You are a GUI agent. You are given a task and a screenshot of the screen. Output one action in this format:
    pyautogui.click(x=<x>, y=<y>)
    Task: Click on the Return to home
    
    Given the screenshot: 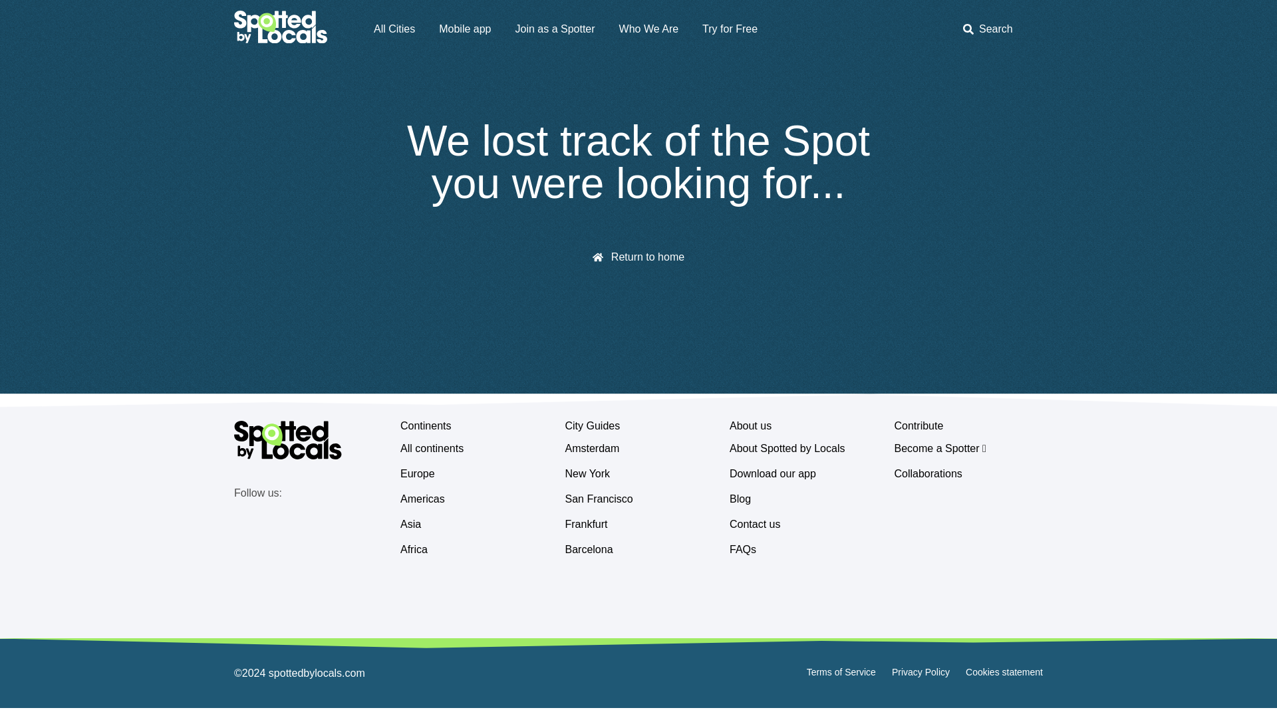 What is the action you would take?
    pyautogui.click(x=638, y=258)
    